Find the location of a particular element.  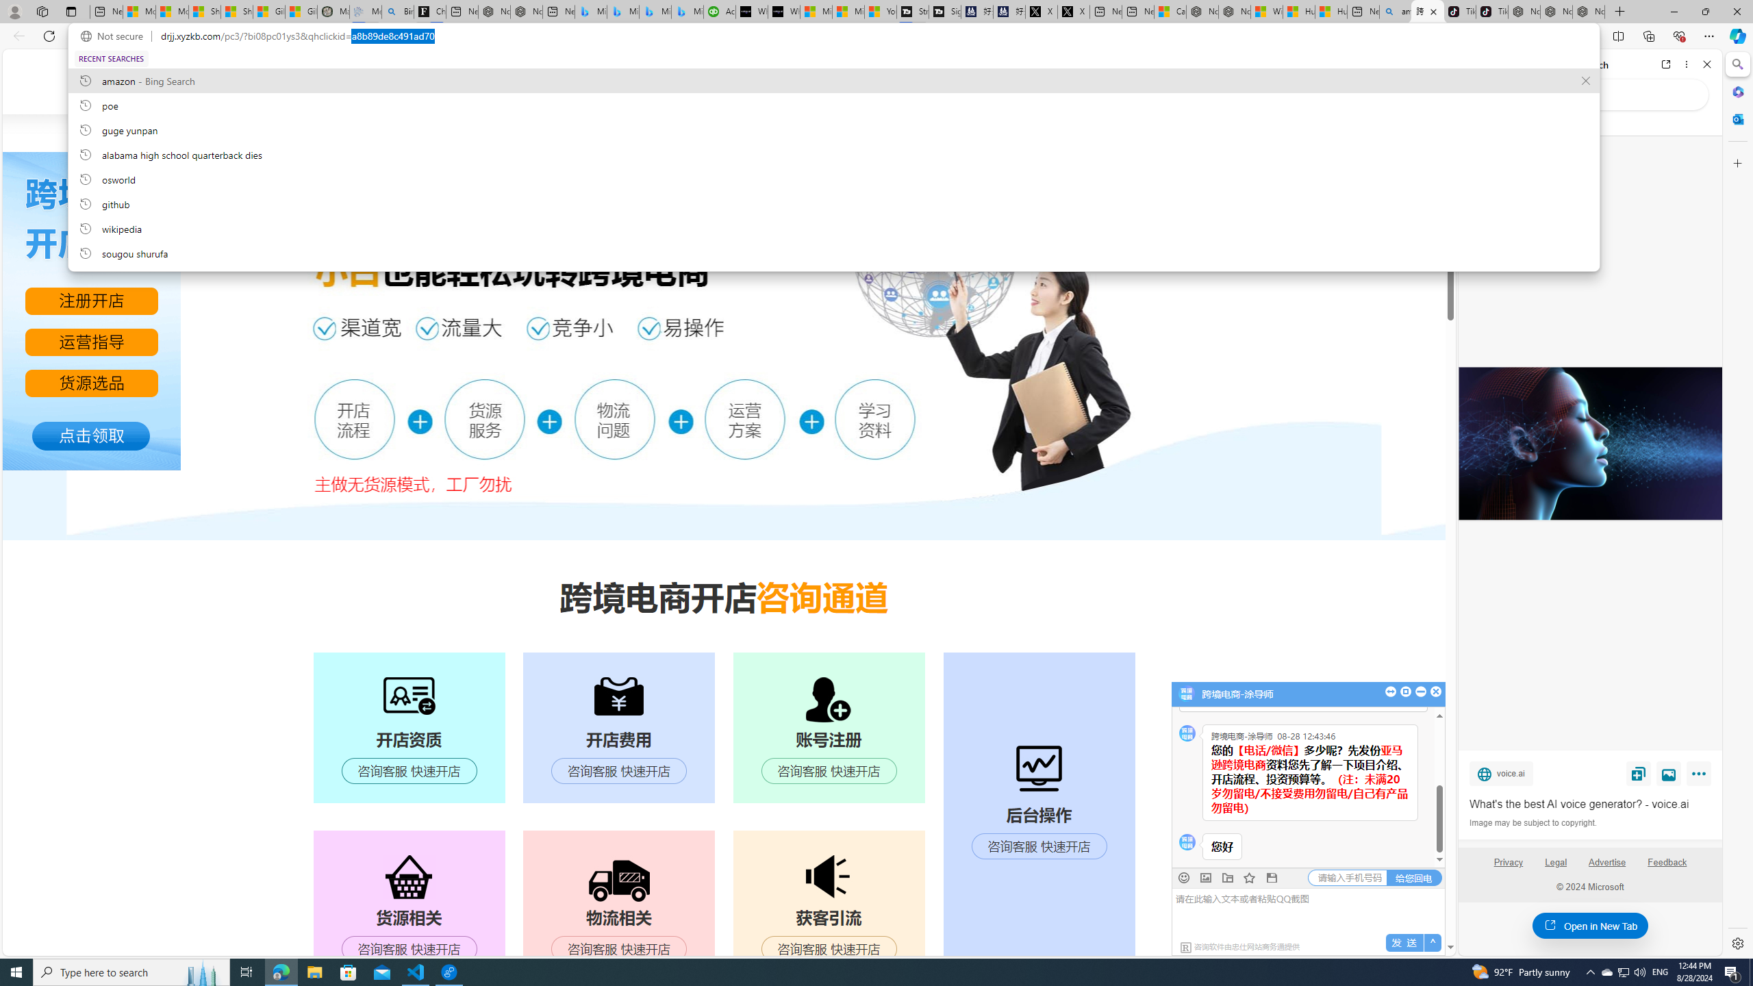

AutomationID: tel is located at coordinates (1346, 878).